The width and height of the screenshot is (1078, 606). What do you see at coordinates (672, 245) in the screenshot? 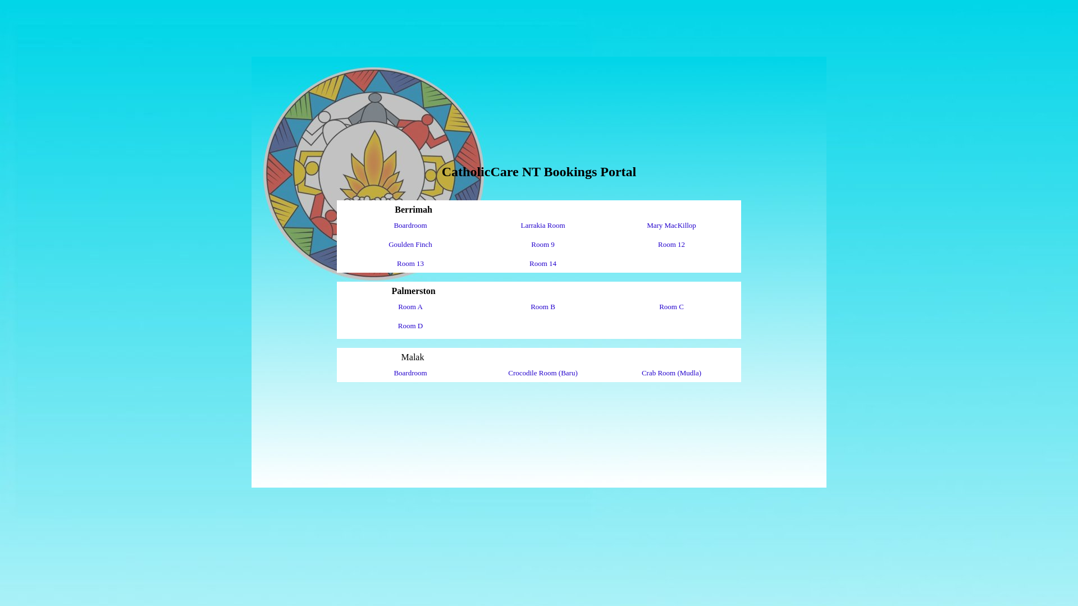
I see `Room 12` at bounding box center [672, 245].